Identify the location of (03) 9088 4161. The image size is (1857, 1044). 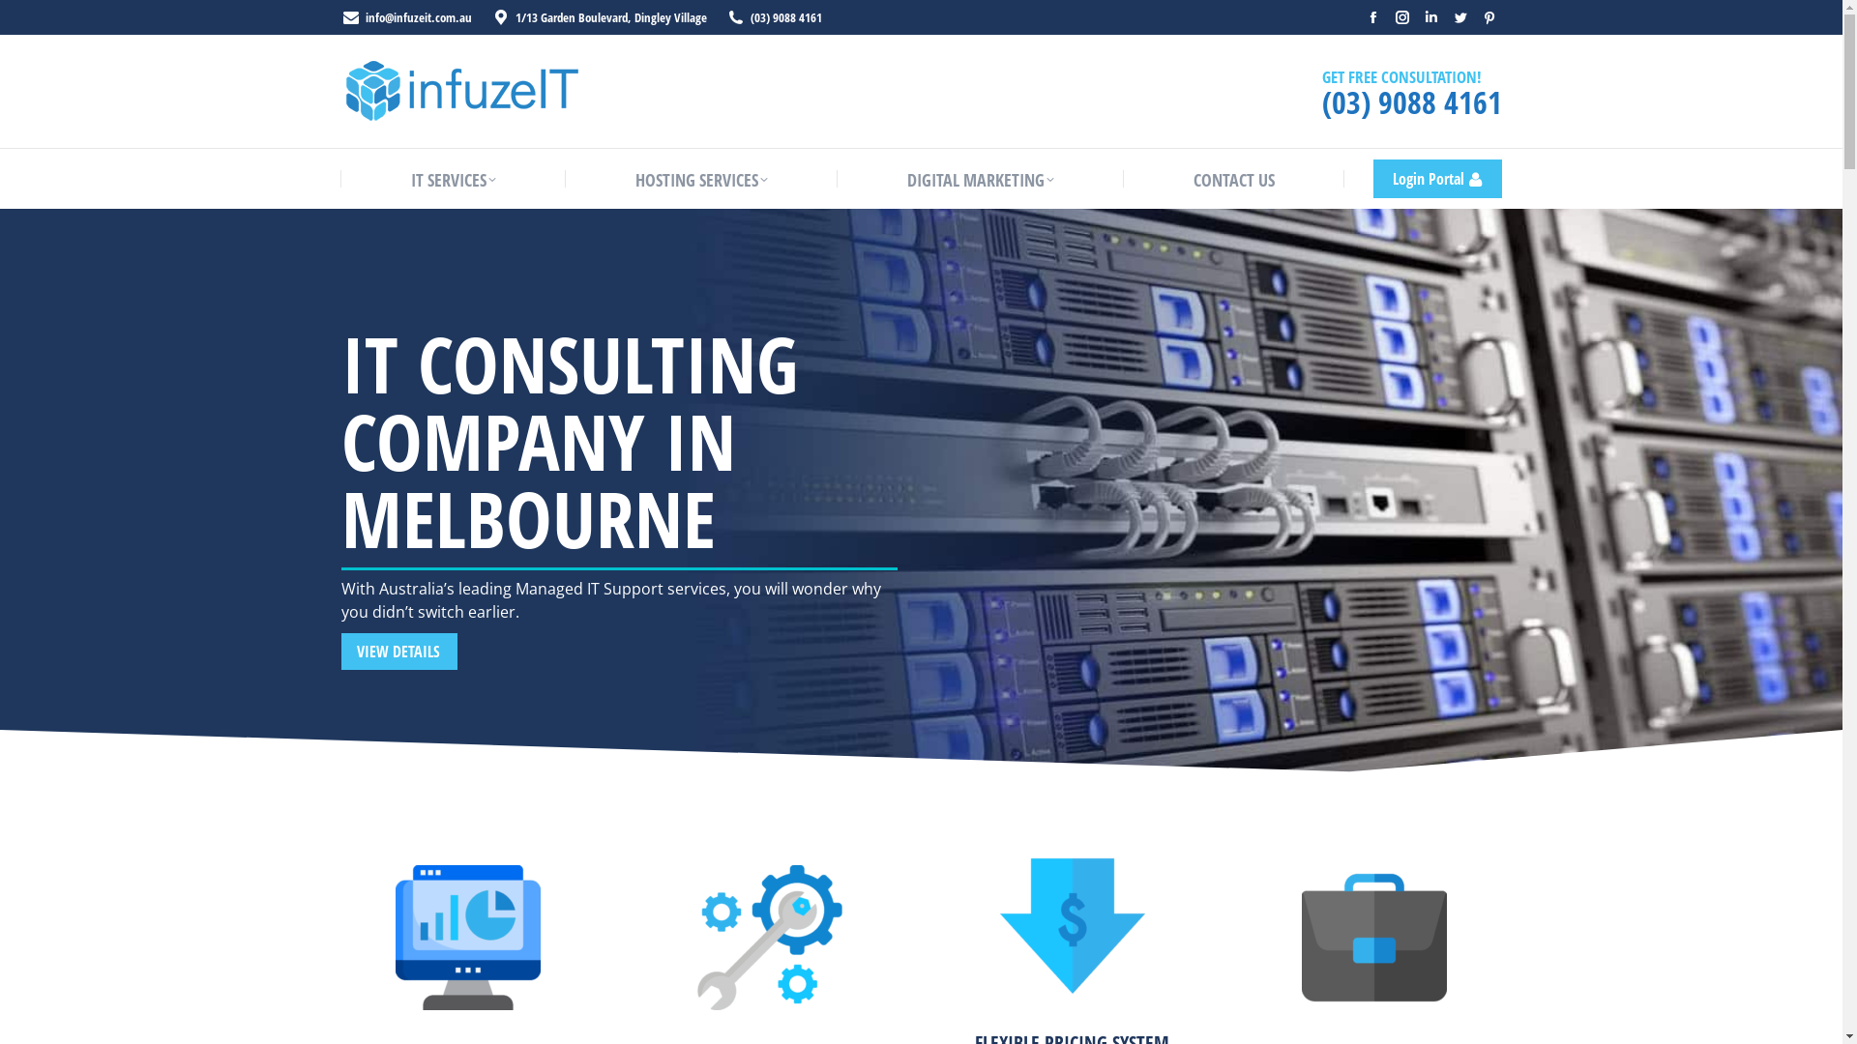
(786, 17).